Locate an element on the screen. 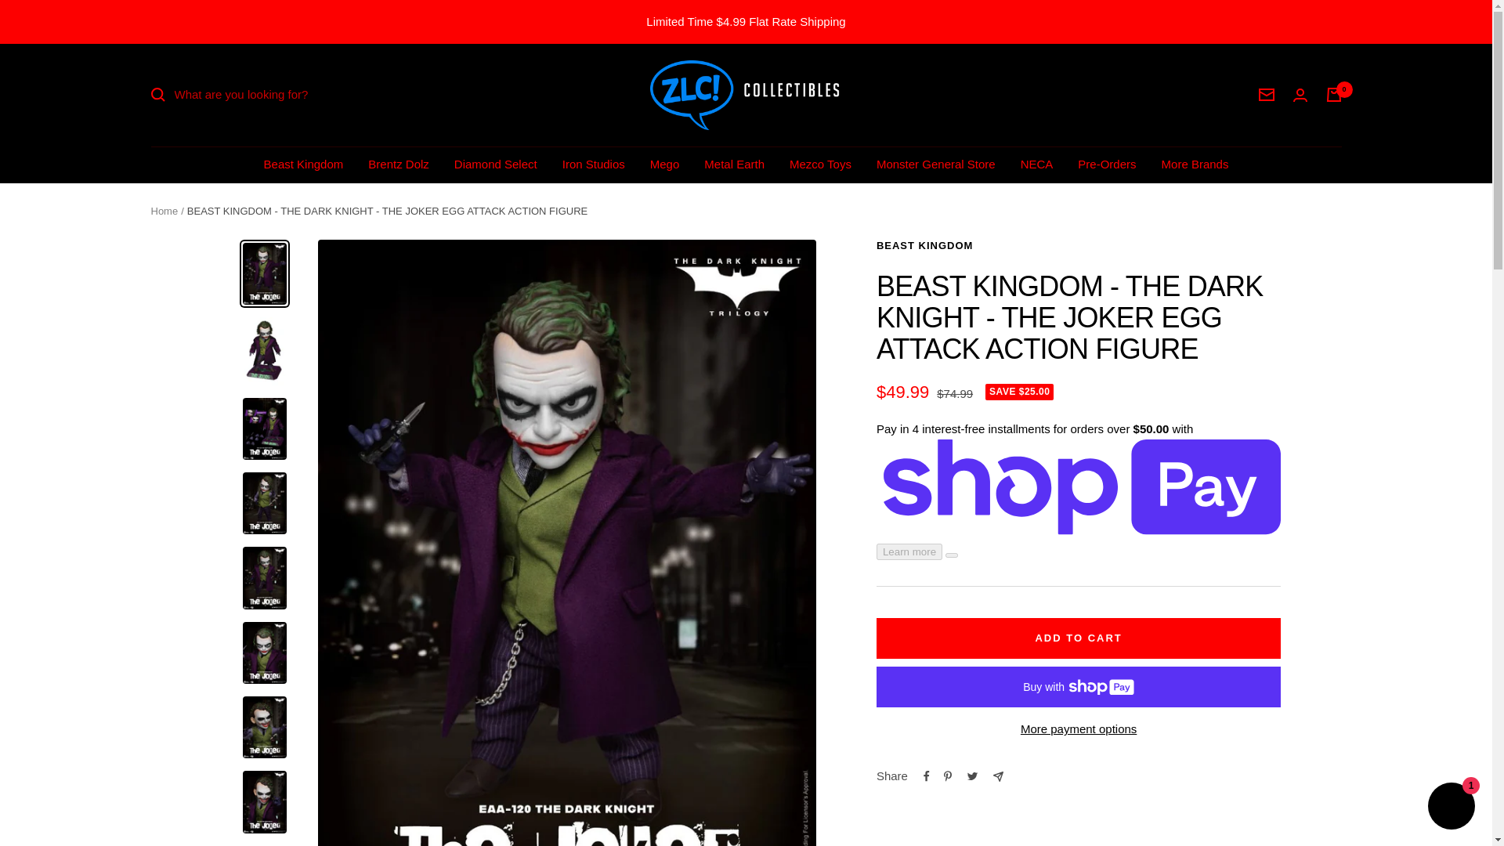  Mezco Toys is located at coordinates (820, 164).